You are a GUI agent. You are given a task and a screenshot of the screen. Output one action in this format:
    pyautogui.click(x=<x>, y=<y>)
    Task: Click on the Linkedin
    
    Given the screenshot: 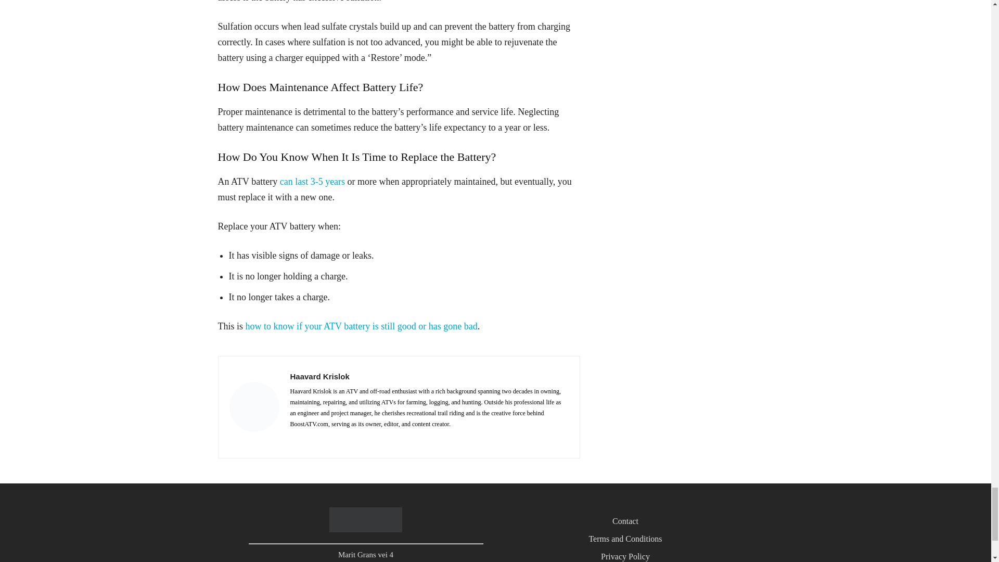 What is the action you would take?
    pyautogui.click(x=308, y=439)
    